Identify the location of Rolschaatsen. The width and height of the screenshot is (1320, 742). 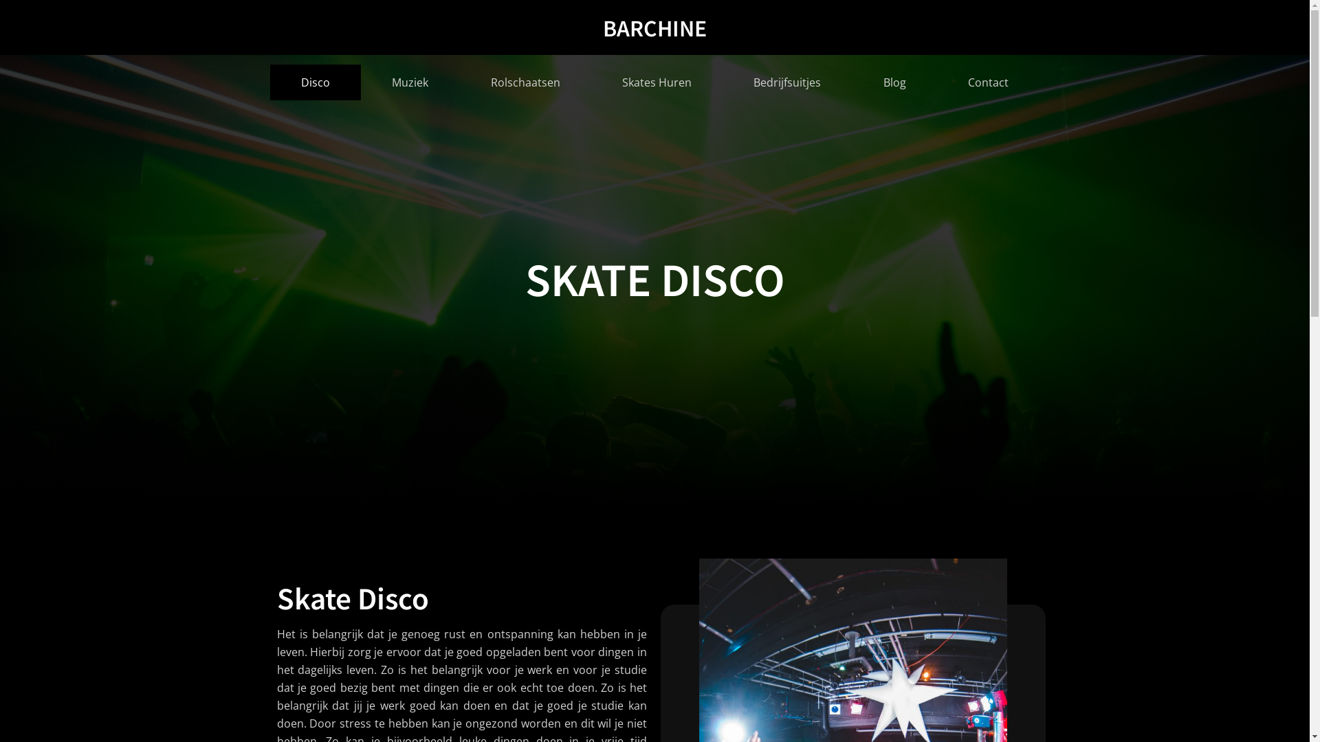
(525, 82).